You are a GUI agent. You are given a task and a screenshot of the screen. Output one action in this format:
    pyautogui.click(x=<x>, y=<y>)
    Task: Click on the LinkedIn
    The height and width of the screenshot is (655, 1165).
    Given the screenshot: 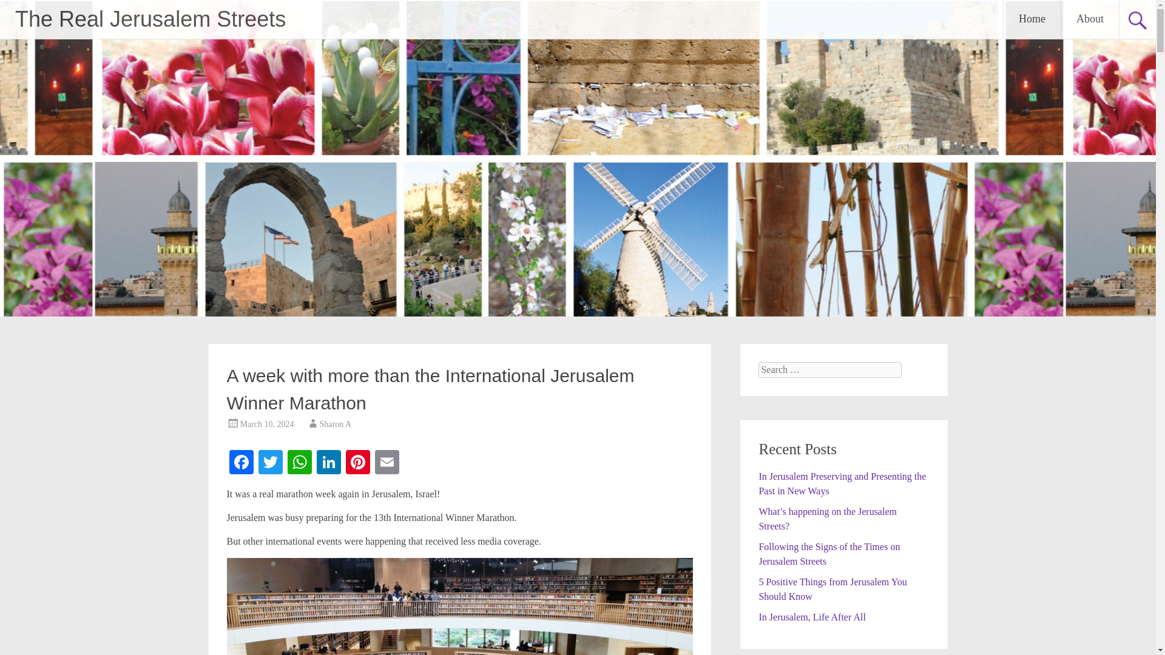 What is the action you would take?
    pyautogui.click(x=329, y=463)
    